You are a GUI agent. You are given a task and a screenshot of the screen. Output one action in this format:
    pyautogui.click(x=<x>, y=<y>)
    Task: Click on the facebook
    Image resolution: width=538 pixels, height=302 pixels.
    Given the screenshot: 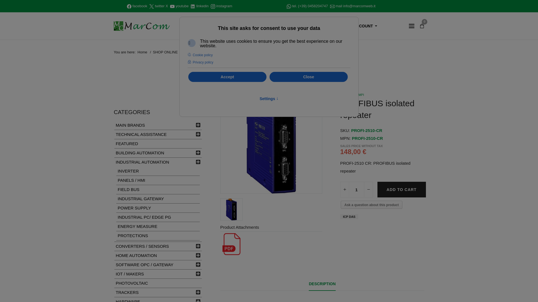 What is the action you would take?
    pyautogui.click(x=140, y=6)
    